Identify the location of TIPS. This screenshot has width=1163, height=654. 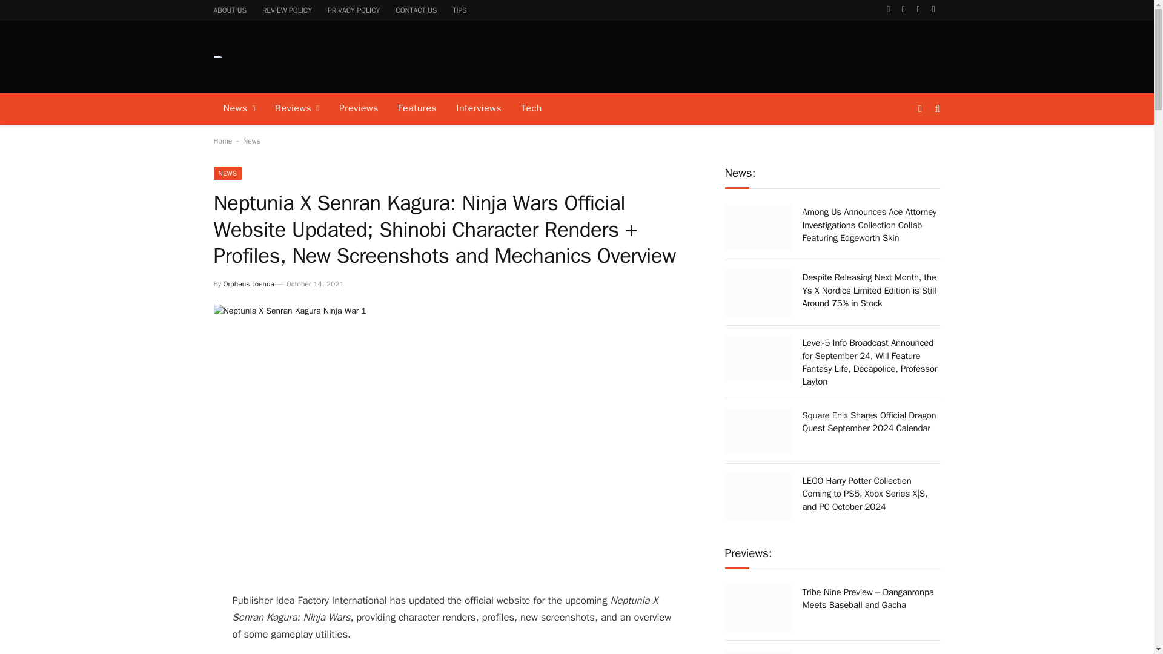
(459, 10).